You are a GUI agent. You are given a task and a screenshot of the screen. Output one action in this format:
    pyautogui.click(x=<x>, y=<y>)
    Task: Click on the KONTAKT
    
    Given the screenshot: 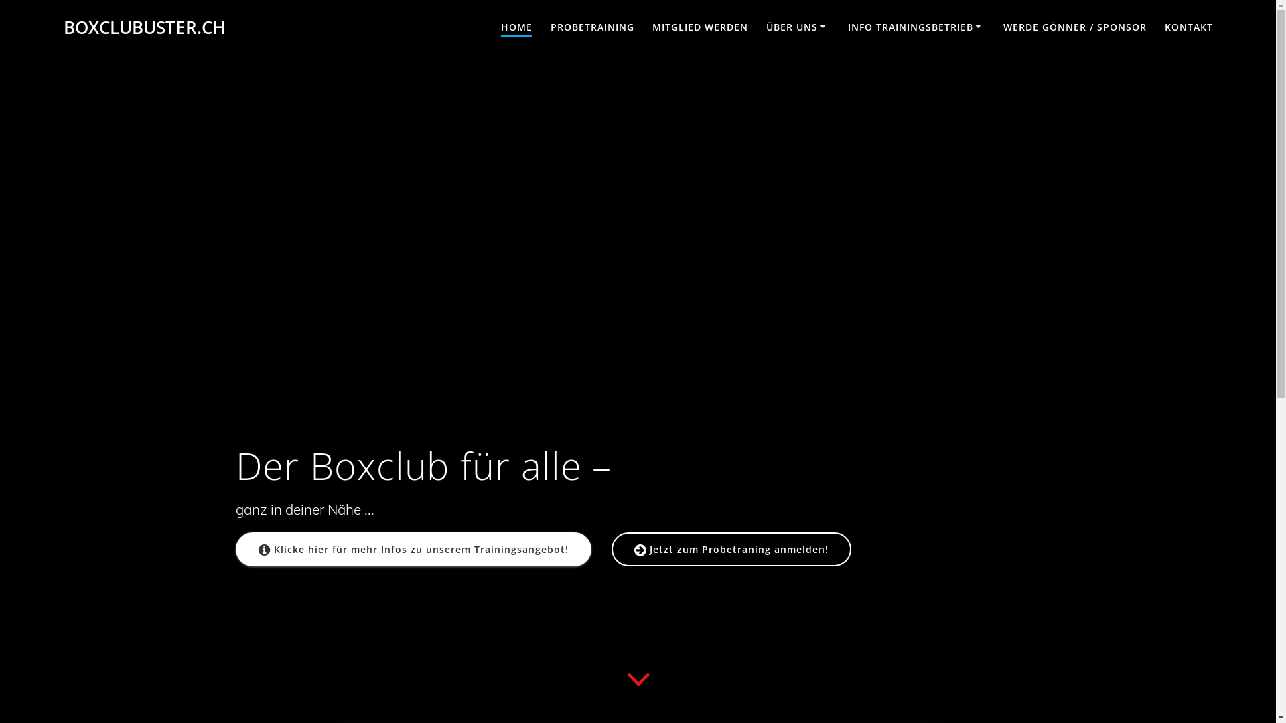 What is the action you would take?
    pyautogui.click(x=1189, y=28)
    